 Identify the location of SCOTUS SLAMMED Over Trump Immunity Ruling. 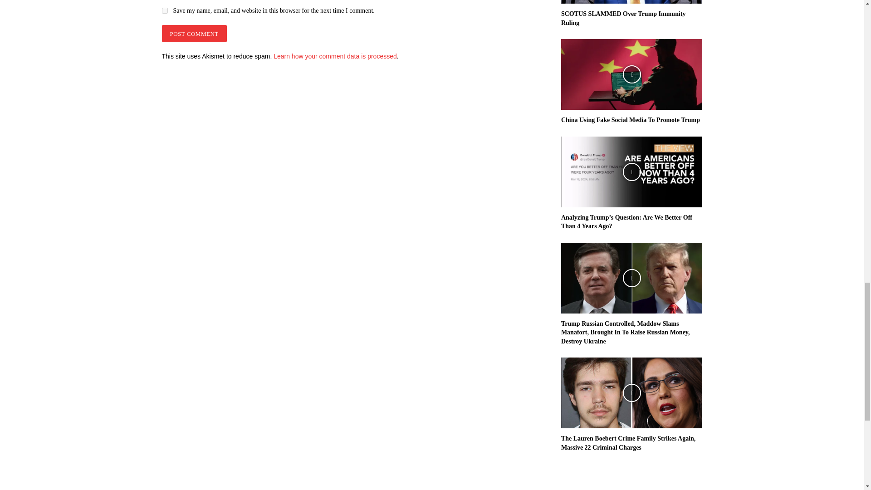
(623, 18).